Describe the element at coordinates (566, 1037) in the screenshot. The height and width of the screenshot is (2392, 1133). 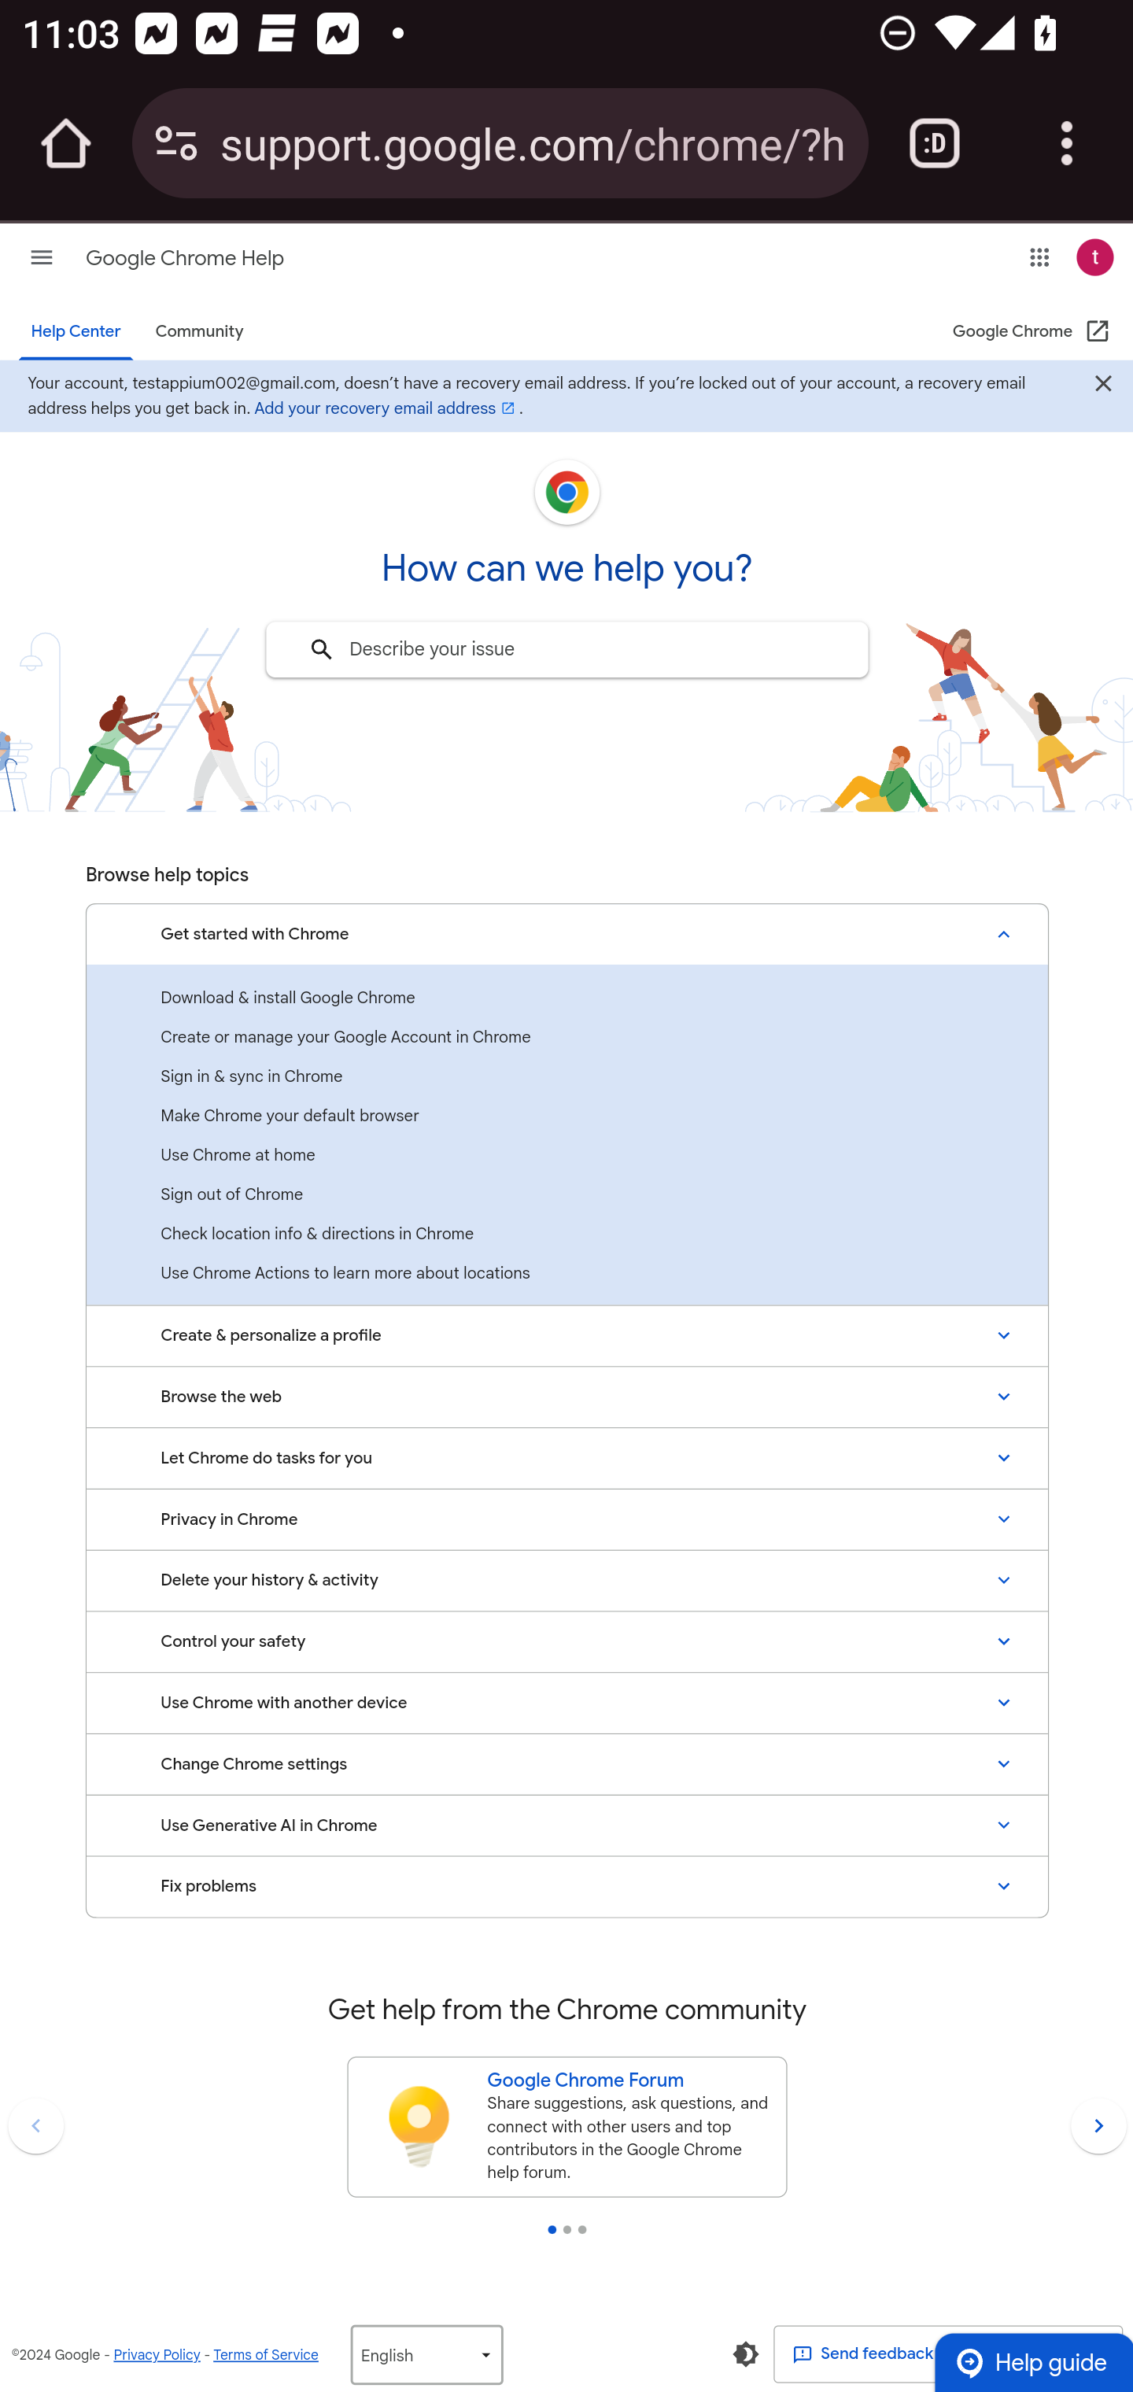
I see `Create or manage your Google Account in Chrome` at that location.